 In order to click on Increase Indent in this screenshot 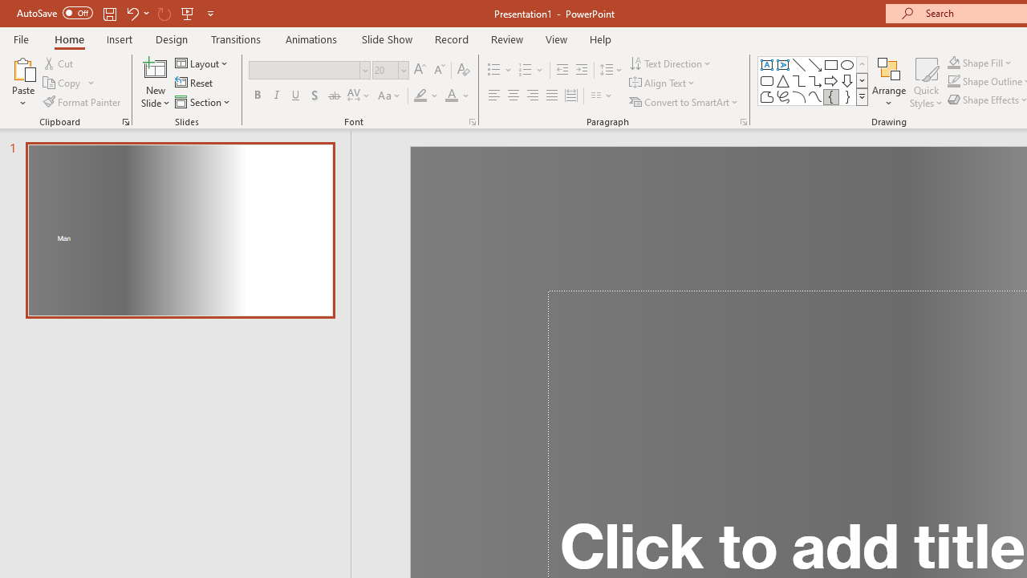, I will do `click(582, 71)`.